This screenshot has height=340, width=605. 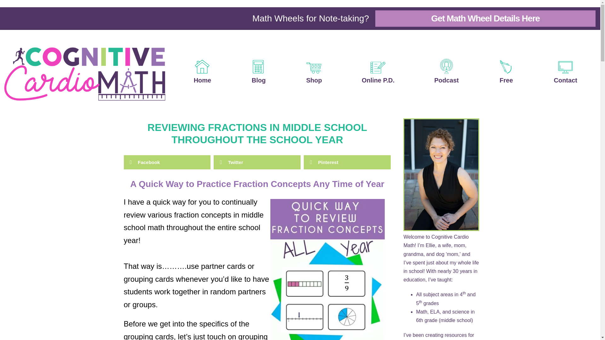 What do you see at coordinates (202, 71) in the screenshot?
I see `Home` at bounding box center [202, 71].